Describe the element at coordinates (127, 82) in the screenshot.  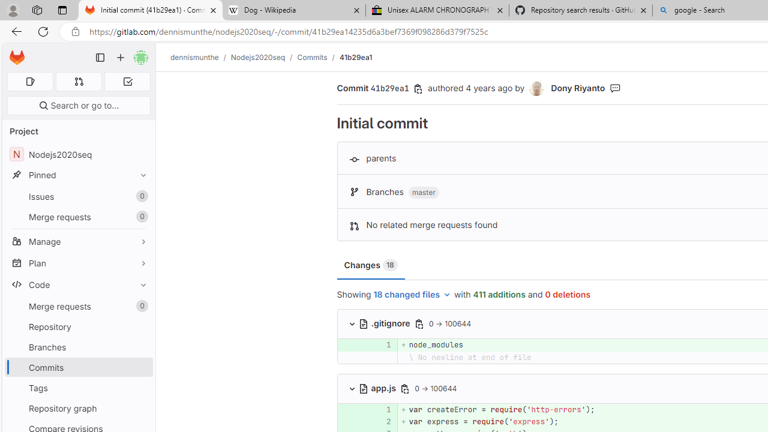
I see `To-Do list 0` at that location.